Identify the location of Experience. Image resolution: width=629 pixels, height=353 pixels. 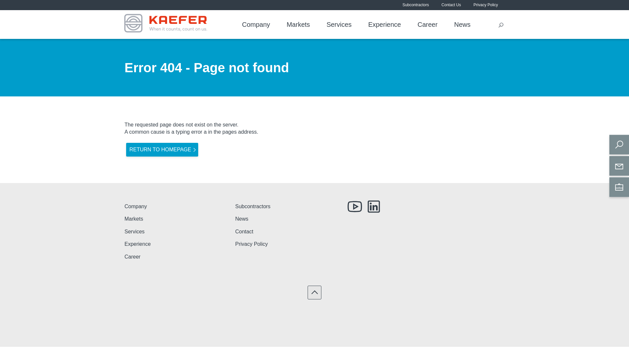
(138, 244).